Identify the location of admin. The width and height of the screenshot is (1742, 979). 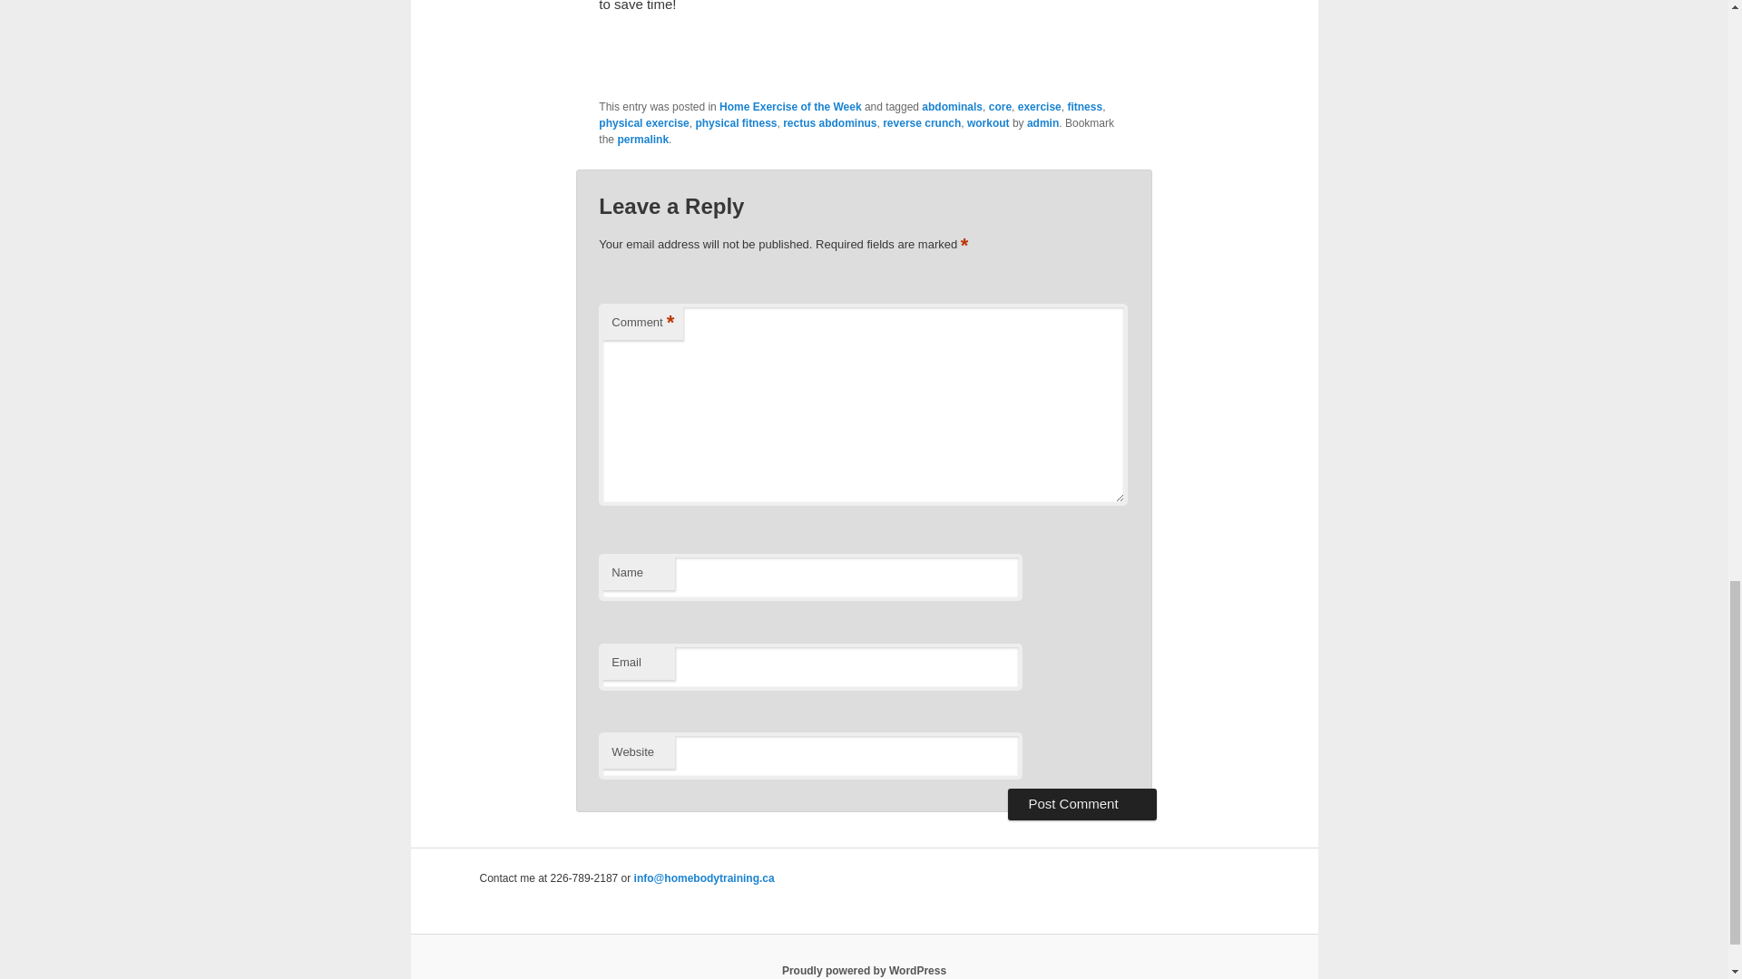
(1043, 122).